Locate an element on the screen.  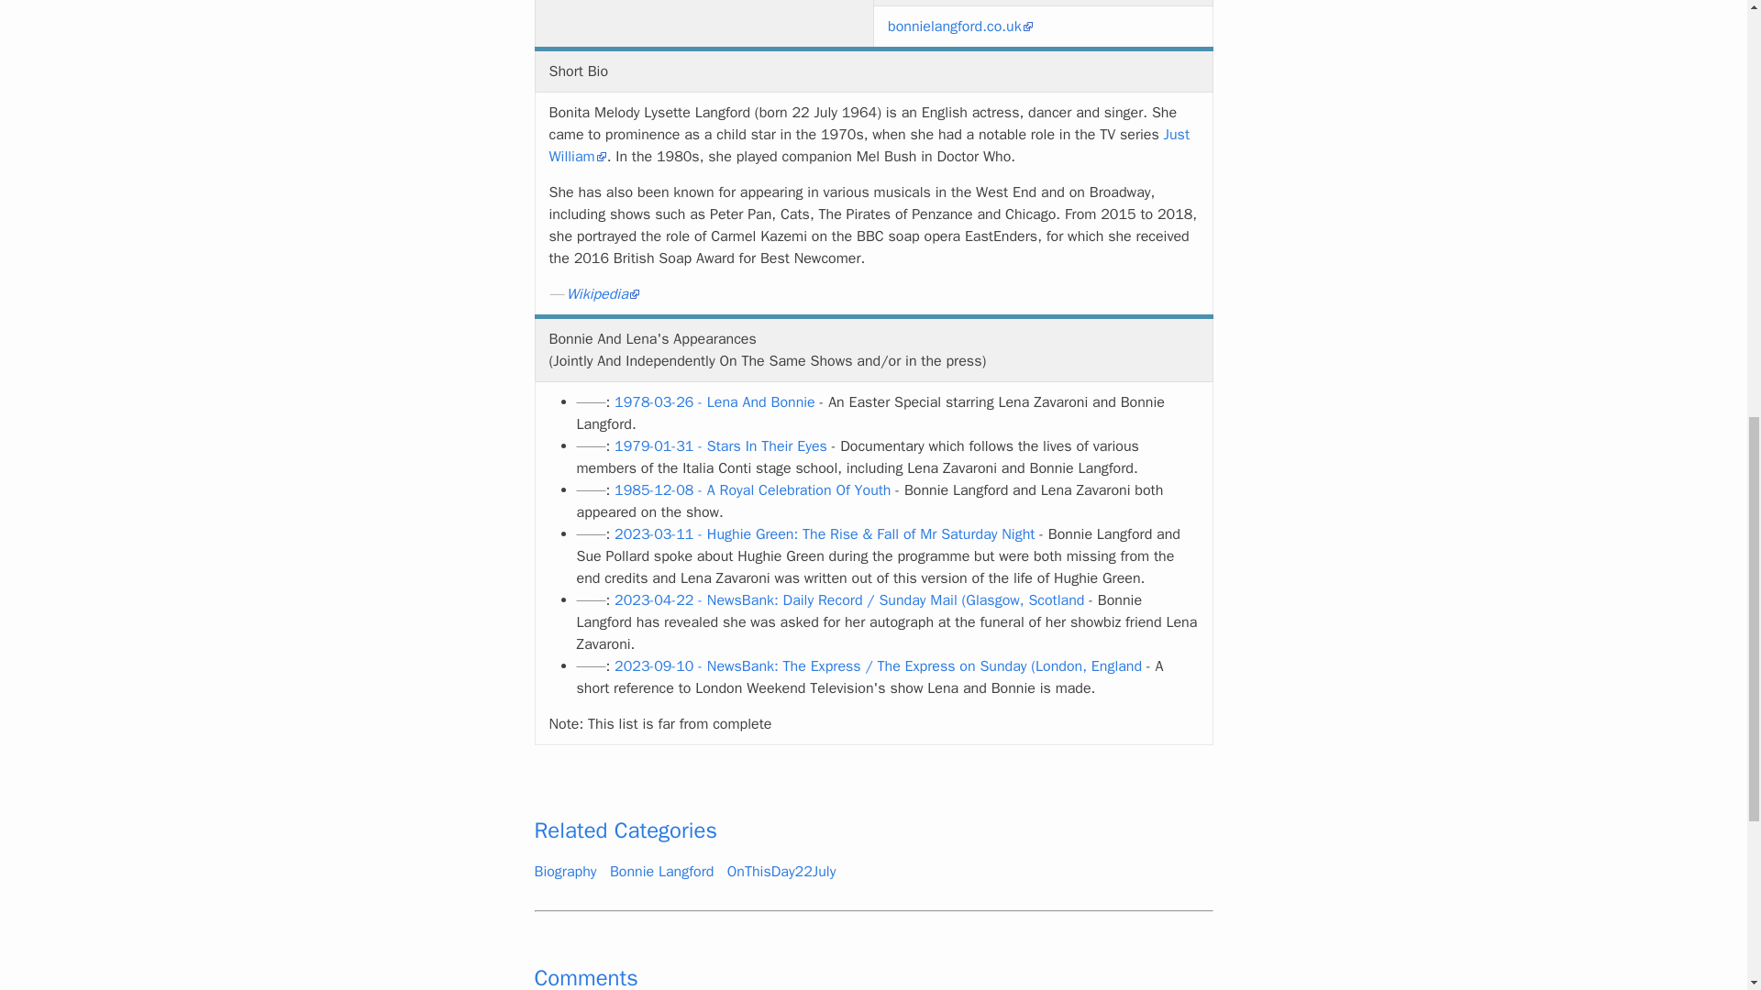
Related Categories is located at coordinates (625, 830).